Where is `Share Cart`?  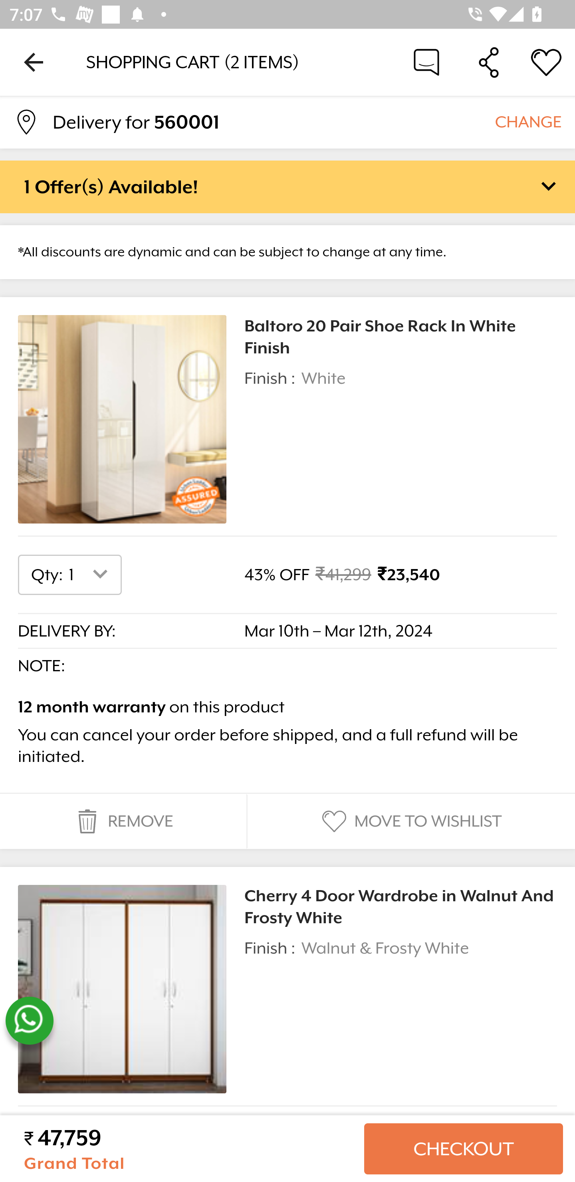 Share Cart is located at coordinates (489, 61).